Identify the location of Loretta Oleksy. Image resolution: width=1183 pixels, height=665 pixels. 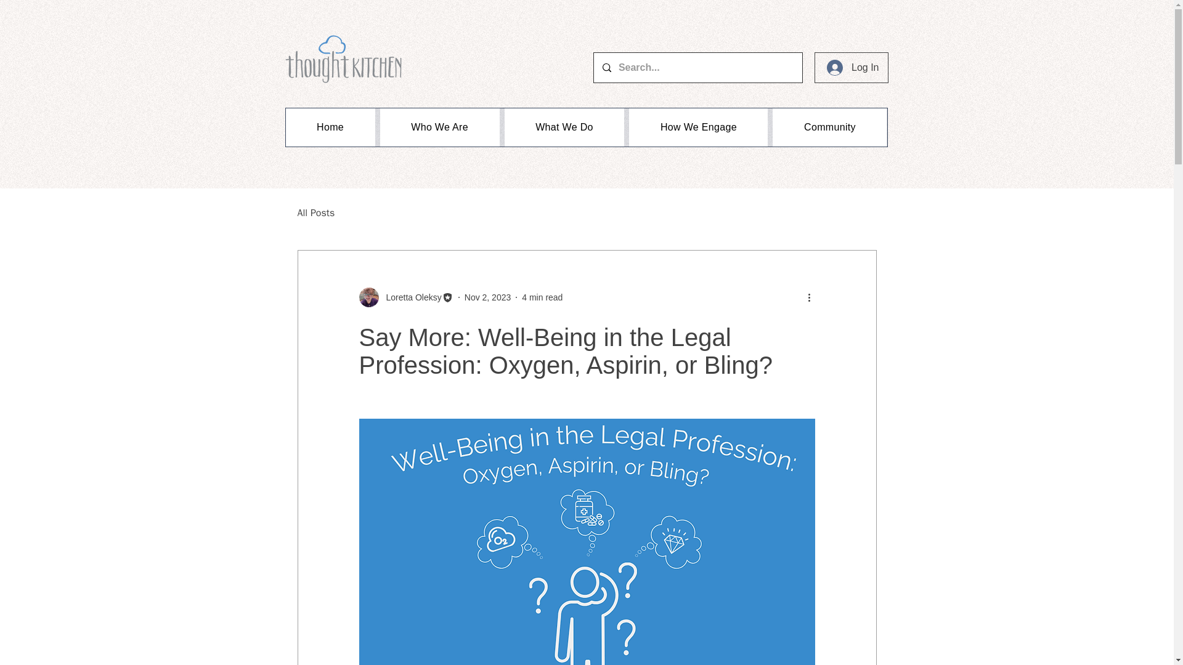
(405, 297).